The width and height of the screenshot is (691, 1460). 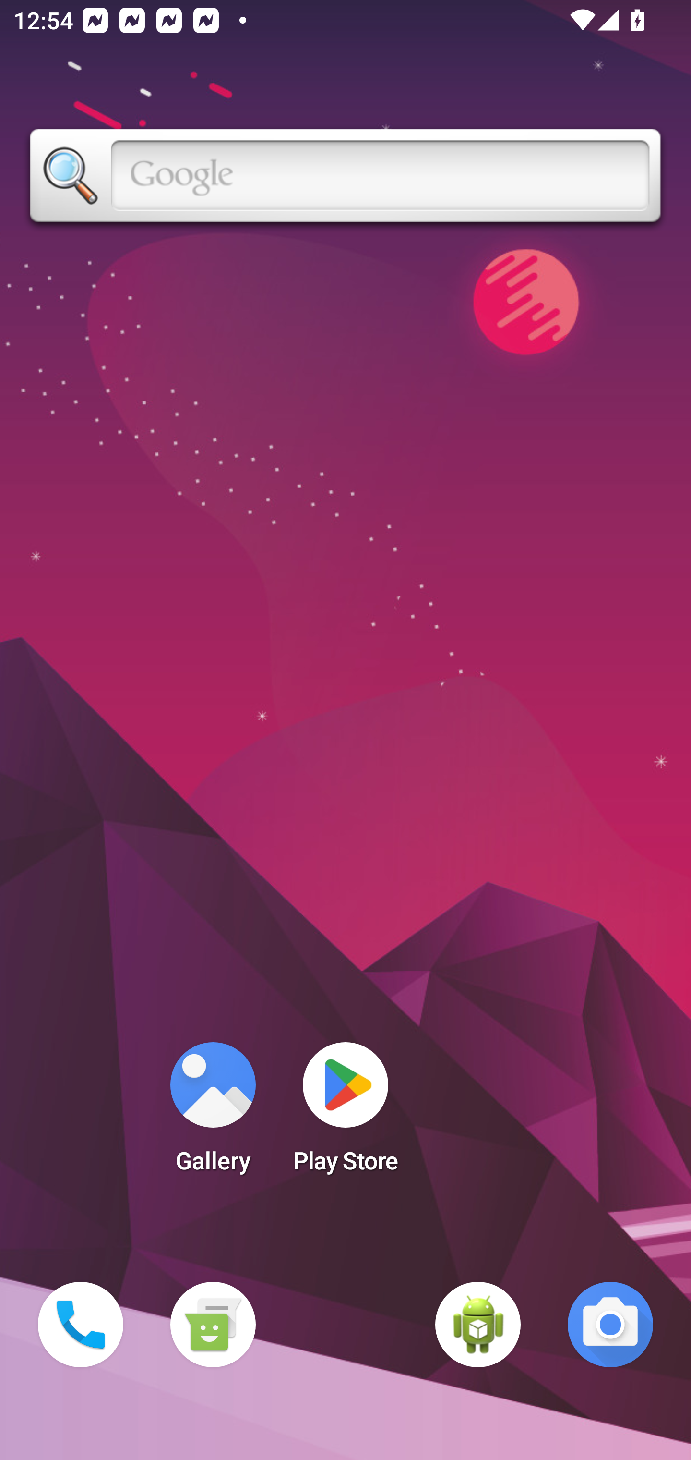 I want to click on Play Store, so click(x=345, y=1113).